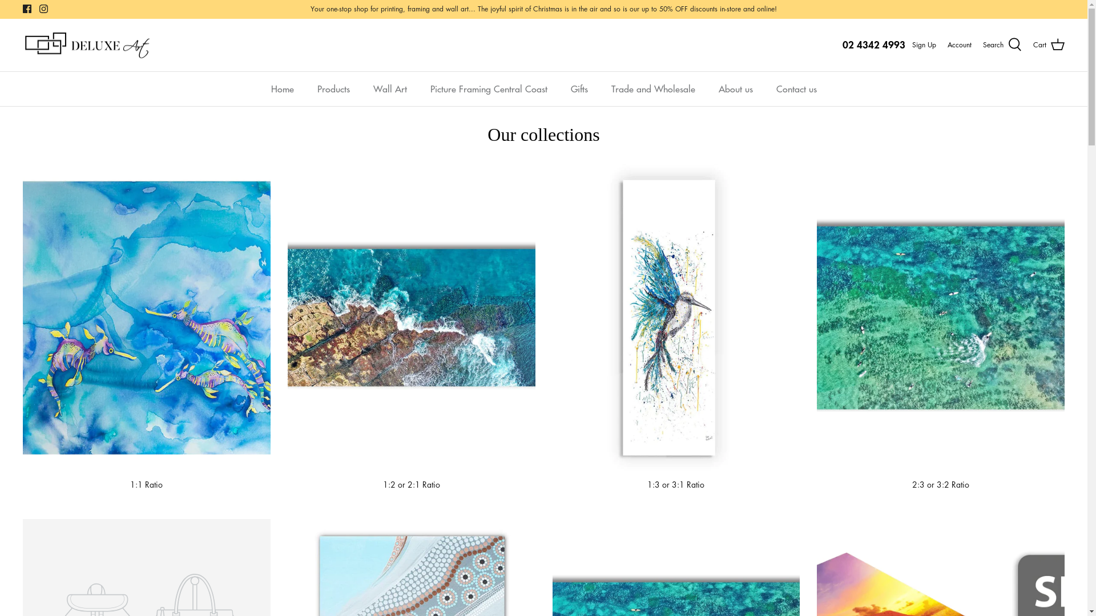 The width and height of the screenshot is (1096, 616). I want to click on Trade and Wholesale, so click(653, 89).